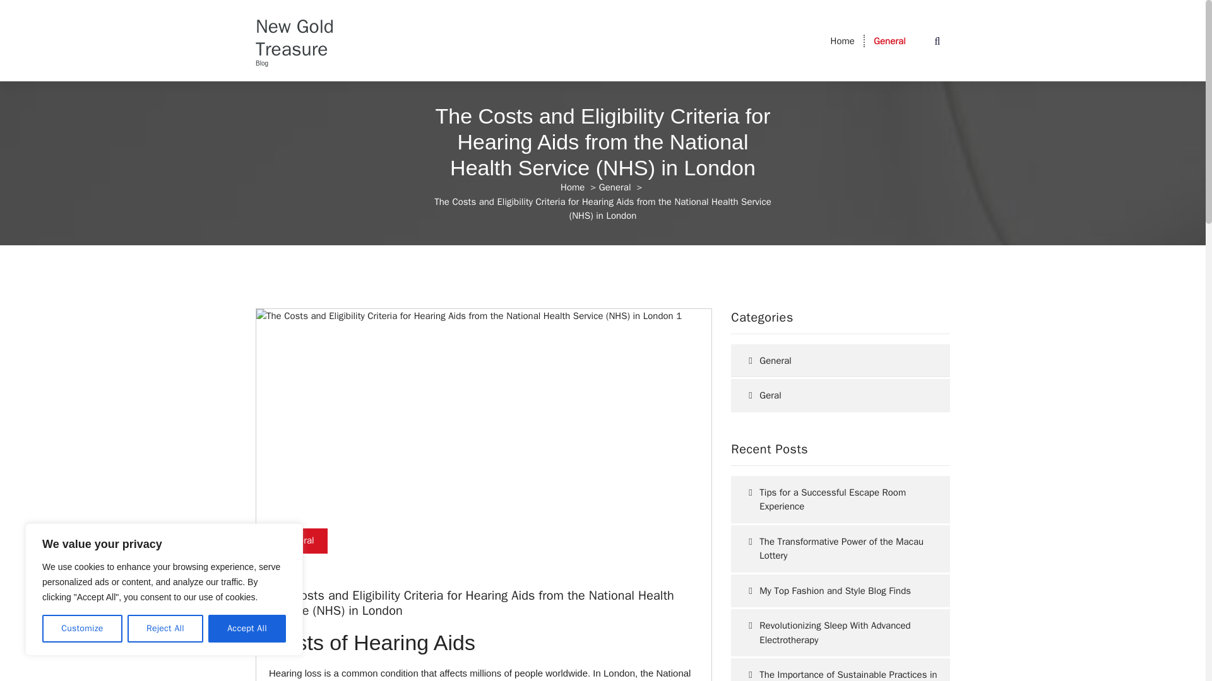  What do you see at coordinates (572, 187) in the screenshot?
I see `Home` at bounding box center [572, 187].